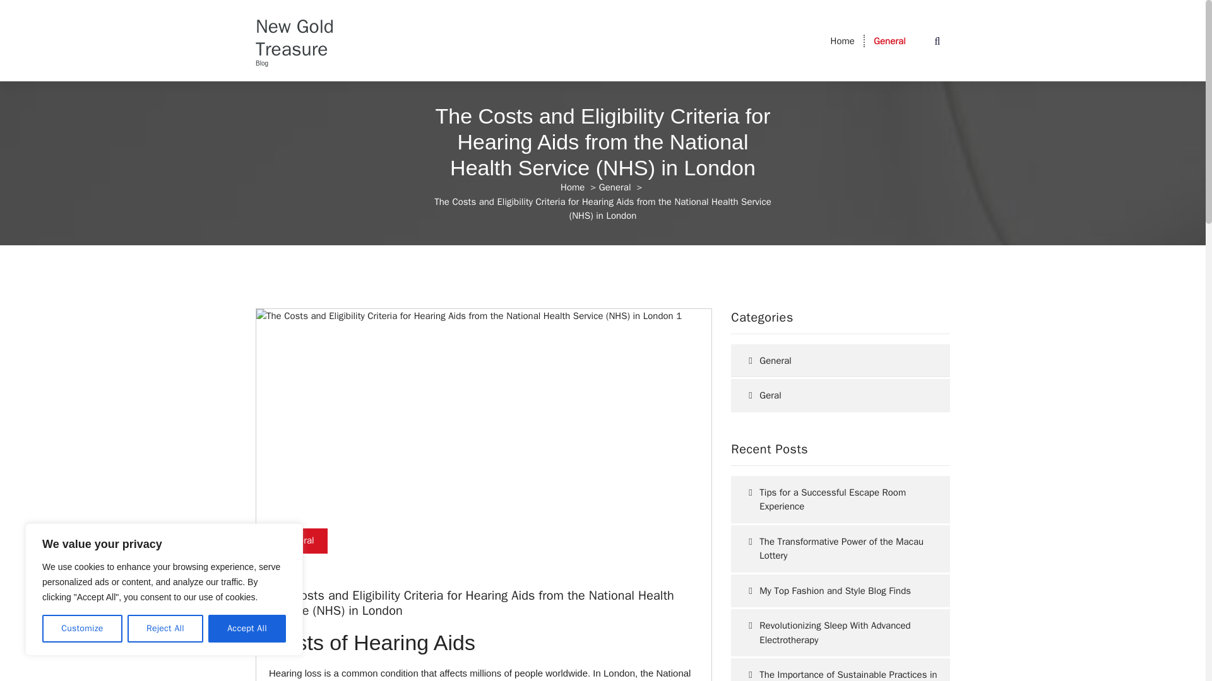  What do you see at coordinates (572, 187) in the screenshot?
I see `Home` at bounding box center [572, 187].